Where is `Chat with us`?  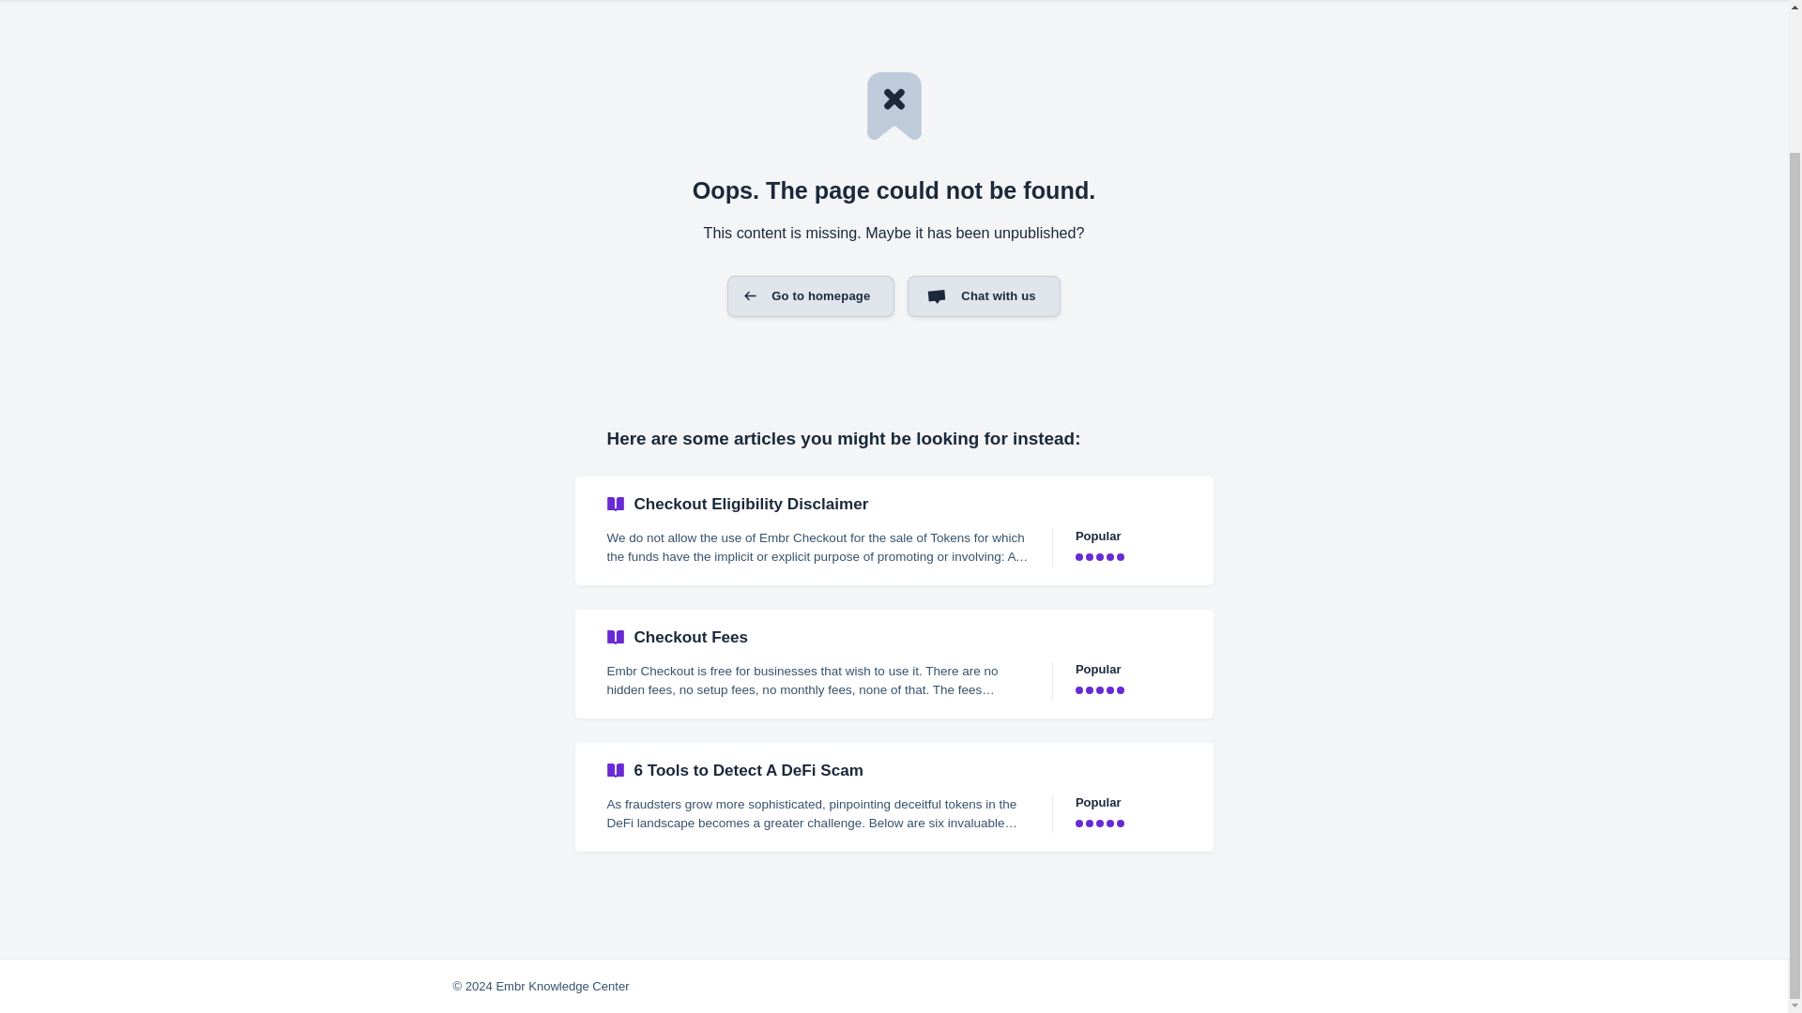 Chat with us is located at coordinates (984, 296).